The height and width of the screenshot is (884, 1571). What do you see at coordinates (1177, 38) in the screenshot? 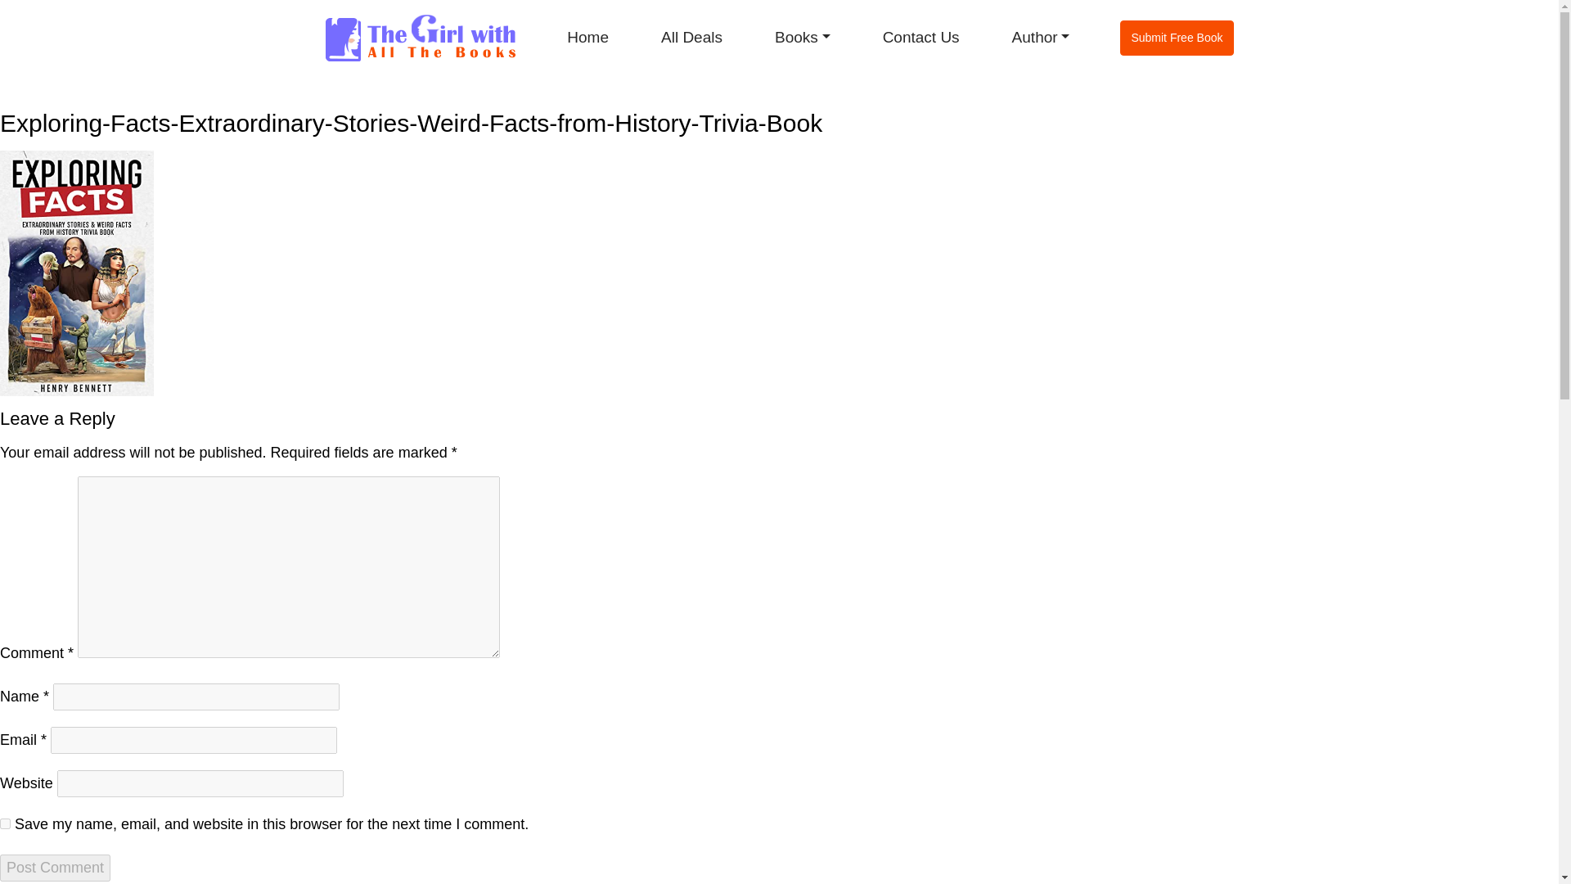
I see `Submit Free Book` at bounding box center [1177, 38].